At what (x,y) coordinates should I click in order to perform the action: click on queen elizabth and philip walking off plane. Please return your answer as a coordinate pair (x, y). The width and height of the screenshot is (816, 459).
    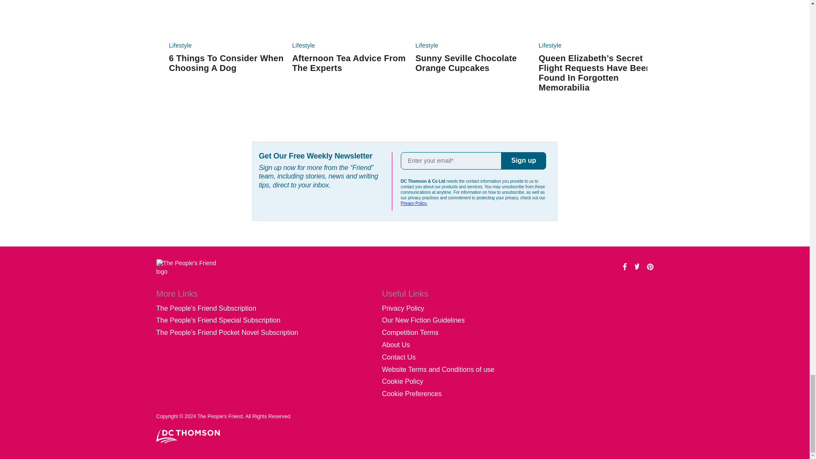
    Looking at the image, I should click on (596, 19).